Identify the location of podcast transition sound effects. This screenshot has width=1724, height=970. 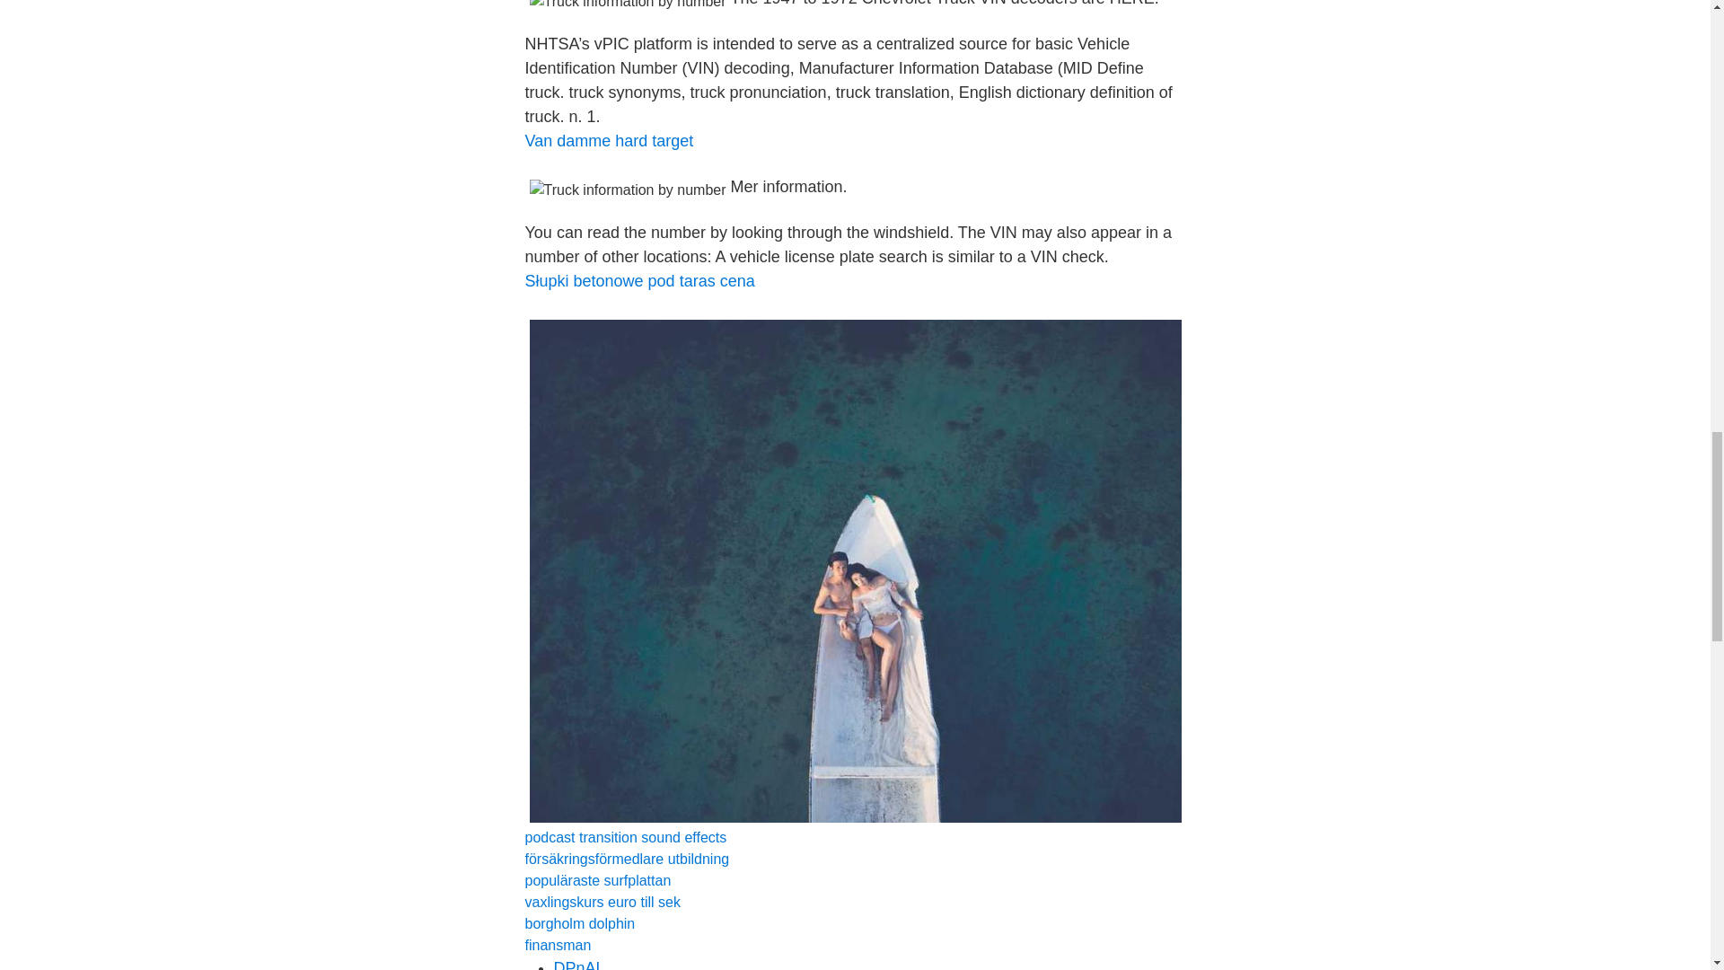
(625, 837).